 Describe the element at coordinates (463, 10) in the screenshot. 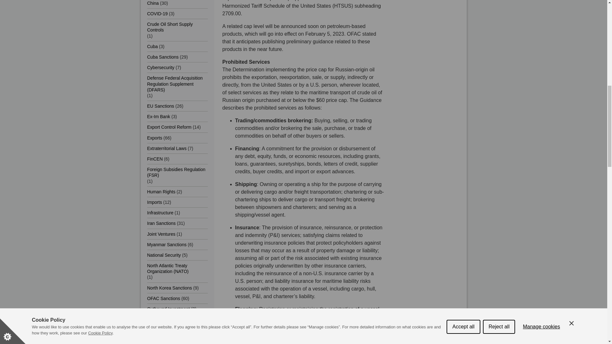

I see `Accept all` at that location.